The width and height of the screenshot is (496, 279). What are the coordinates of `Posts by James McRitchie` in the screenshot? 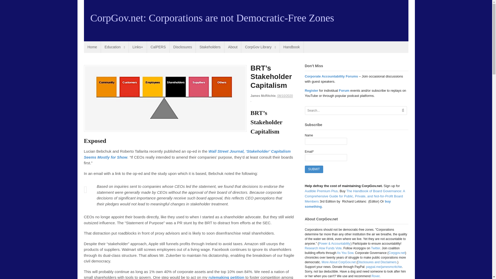 It's located at (263, 96).